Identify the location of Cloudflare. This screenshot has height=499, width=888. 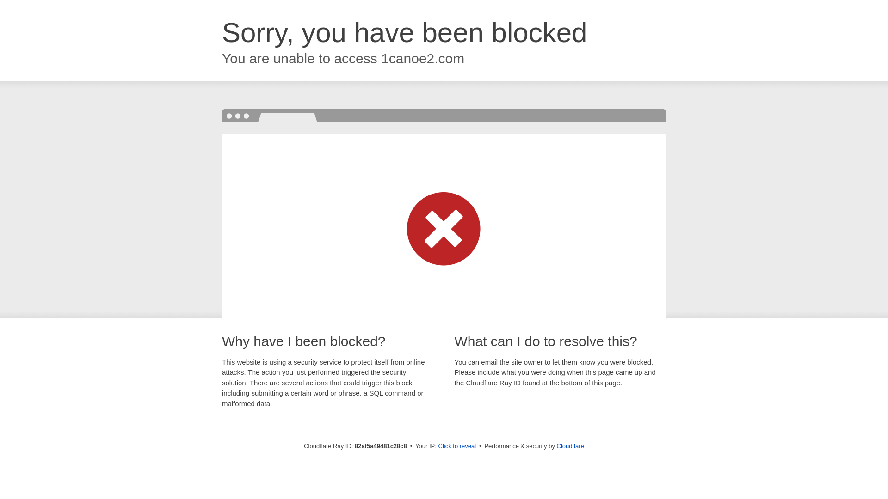
(571, 446).